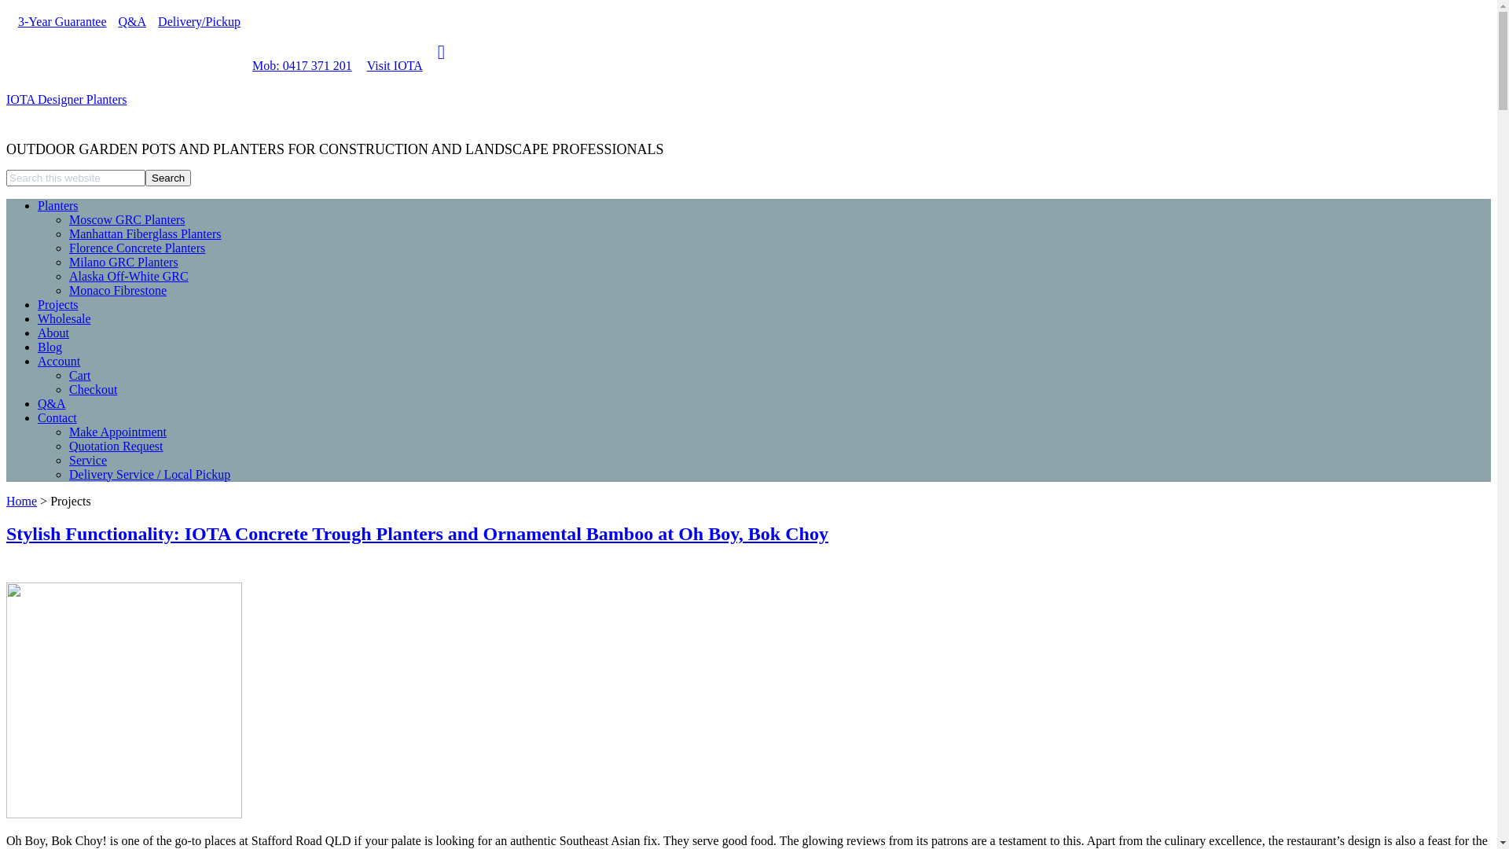  Describe the element at coordinates (80, 376) in the screenshot. I see `Cart` at that location.